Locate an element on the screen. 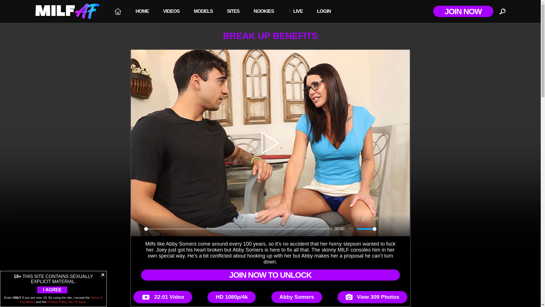 The image size is (545, 307). VIDEOS is located at coordinates (171, 11).